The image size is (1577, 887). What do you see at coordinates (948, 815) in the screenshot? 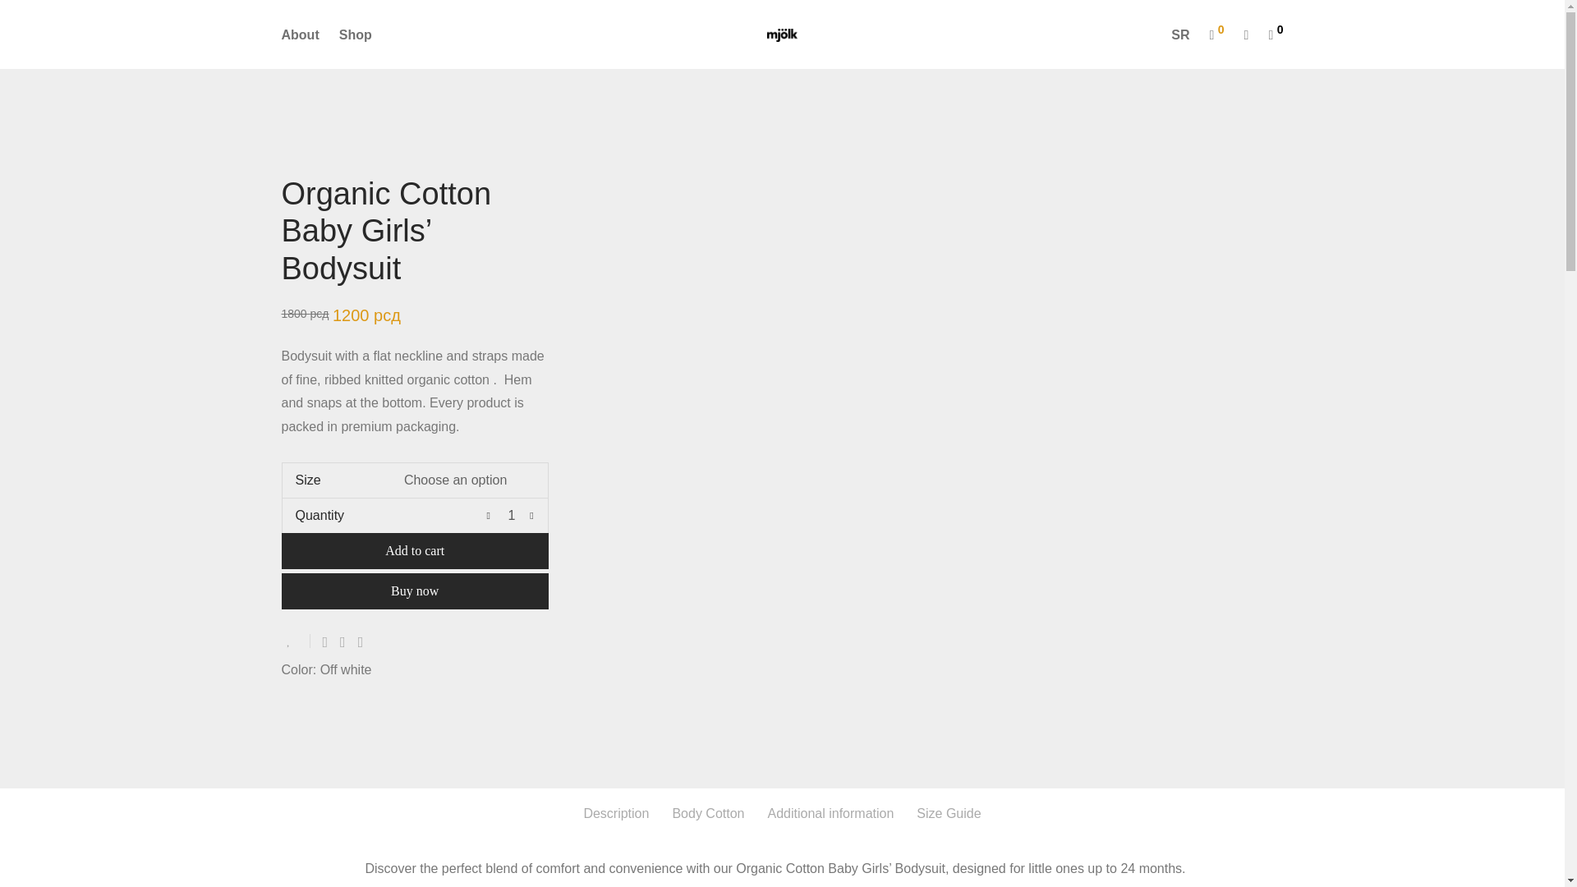
I see `Size Guide` at bounding box center [948, 815].